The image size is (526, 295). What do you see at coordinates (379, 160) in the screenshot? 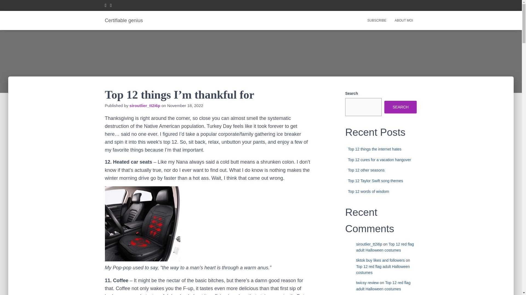
I see `Top 12 cures for a vacation hangover` at bounding box center [379, 160].